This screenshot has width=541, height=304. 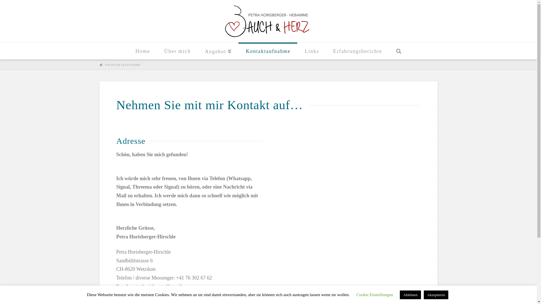 I want to click on Cookie Einstellungen, so click(x=375, y=295).